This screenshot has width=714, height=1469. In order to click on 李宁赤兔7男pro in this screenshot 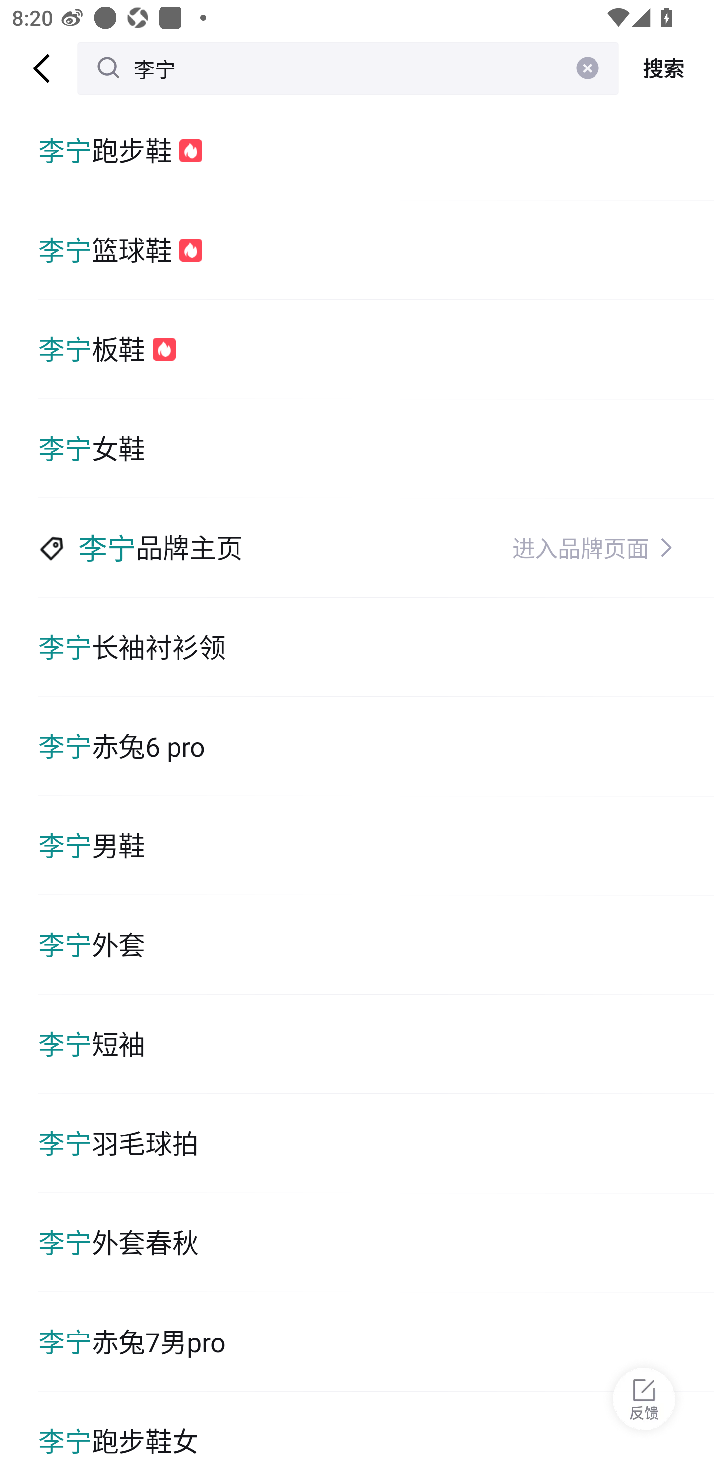, I will do `click(376, 1342)`.